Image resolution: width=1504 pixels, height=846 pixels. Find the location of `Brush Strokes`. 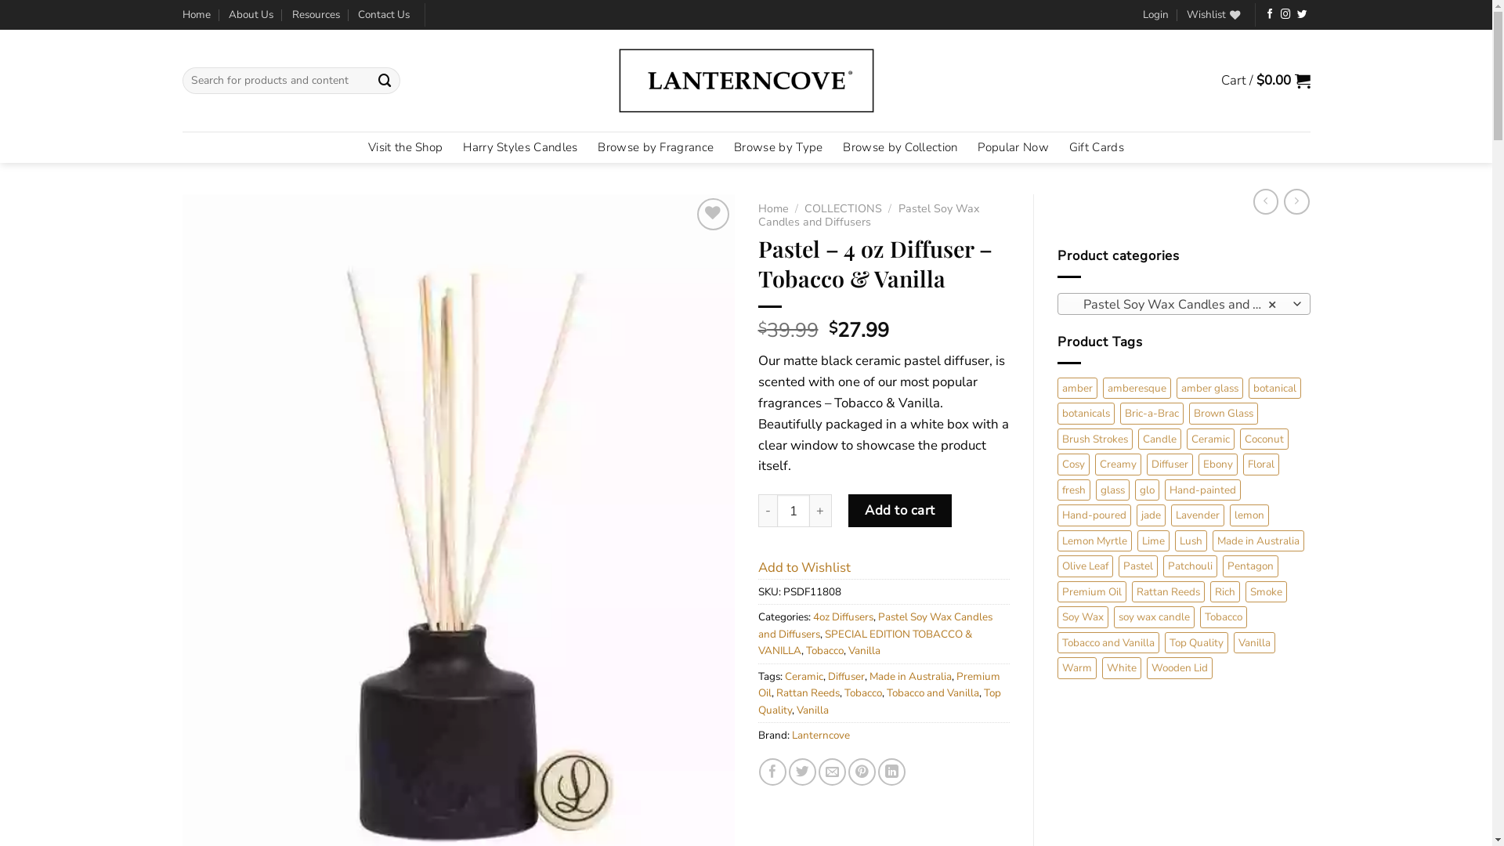

Brush Strokes is located at coordinates (1095, 439).